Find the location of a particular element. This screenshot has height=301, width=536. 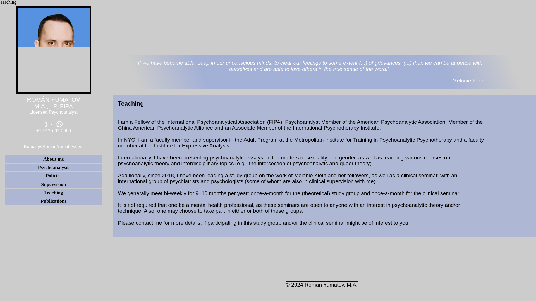

Teaching is located at coordinates (54, 193).